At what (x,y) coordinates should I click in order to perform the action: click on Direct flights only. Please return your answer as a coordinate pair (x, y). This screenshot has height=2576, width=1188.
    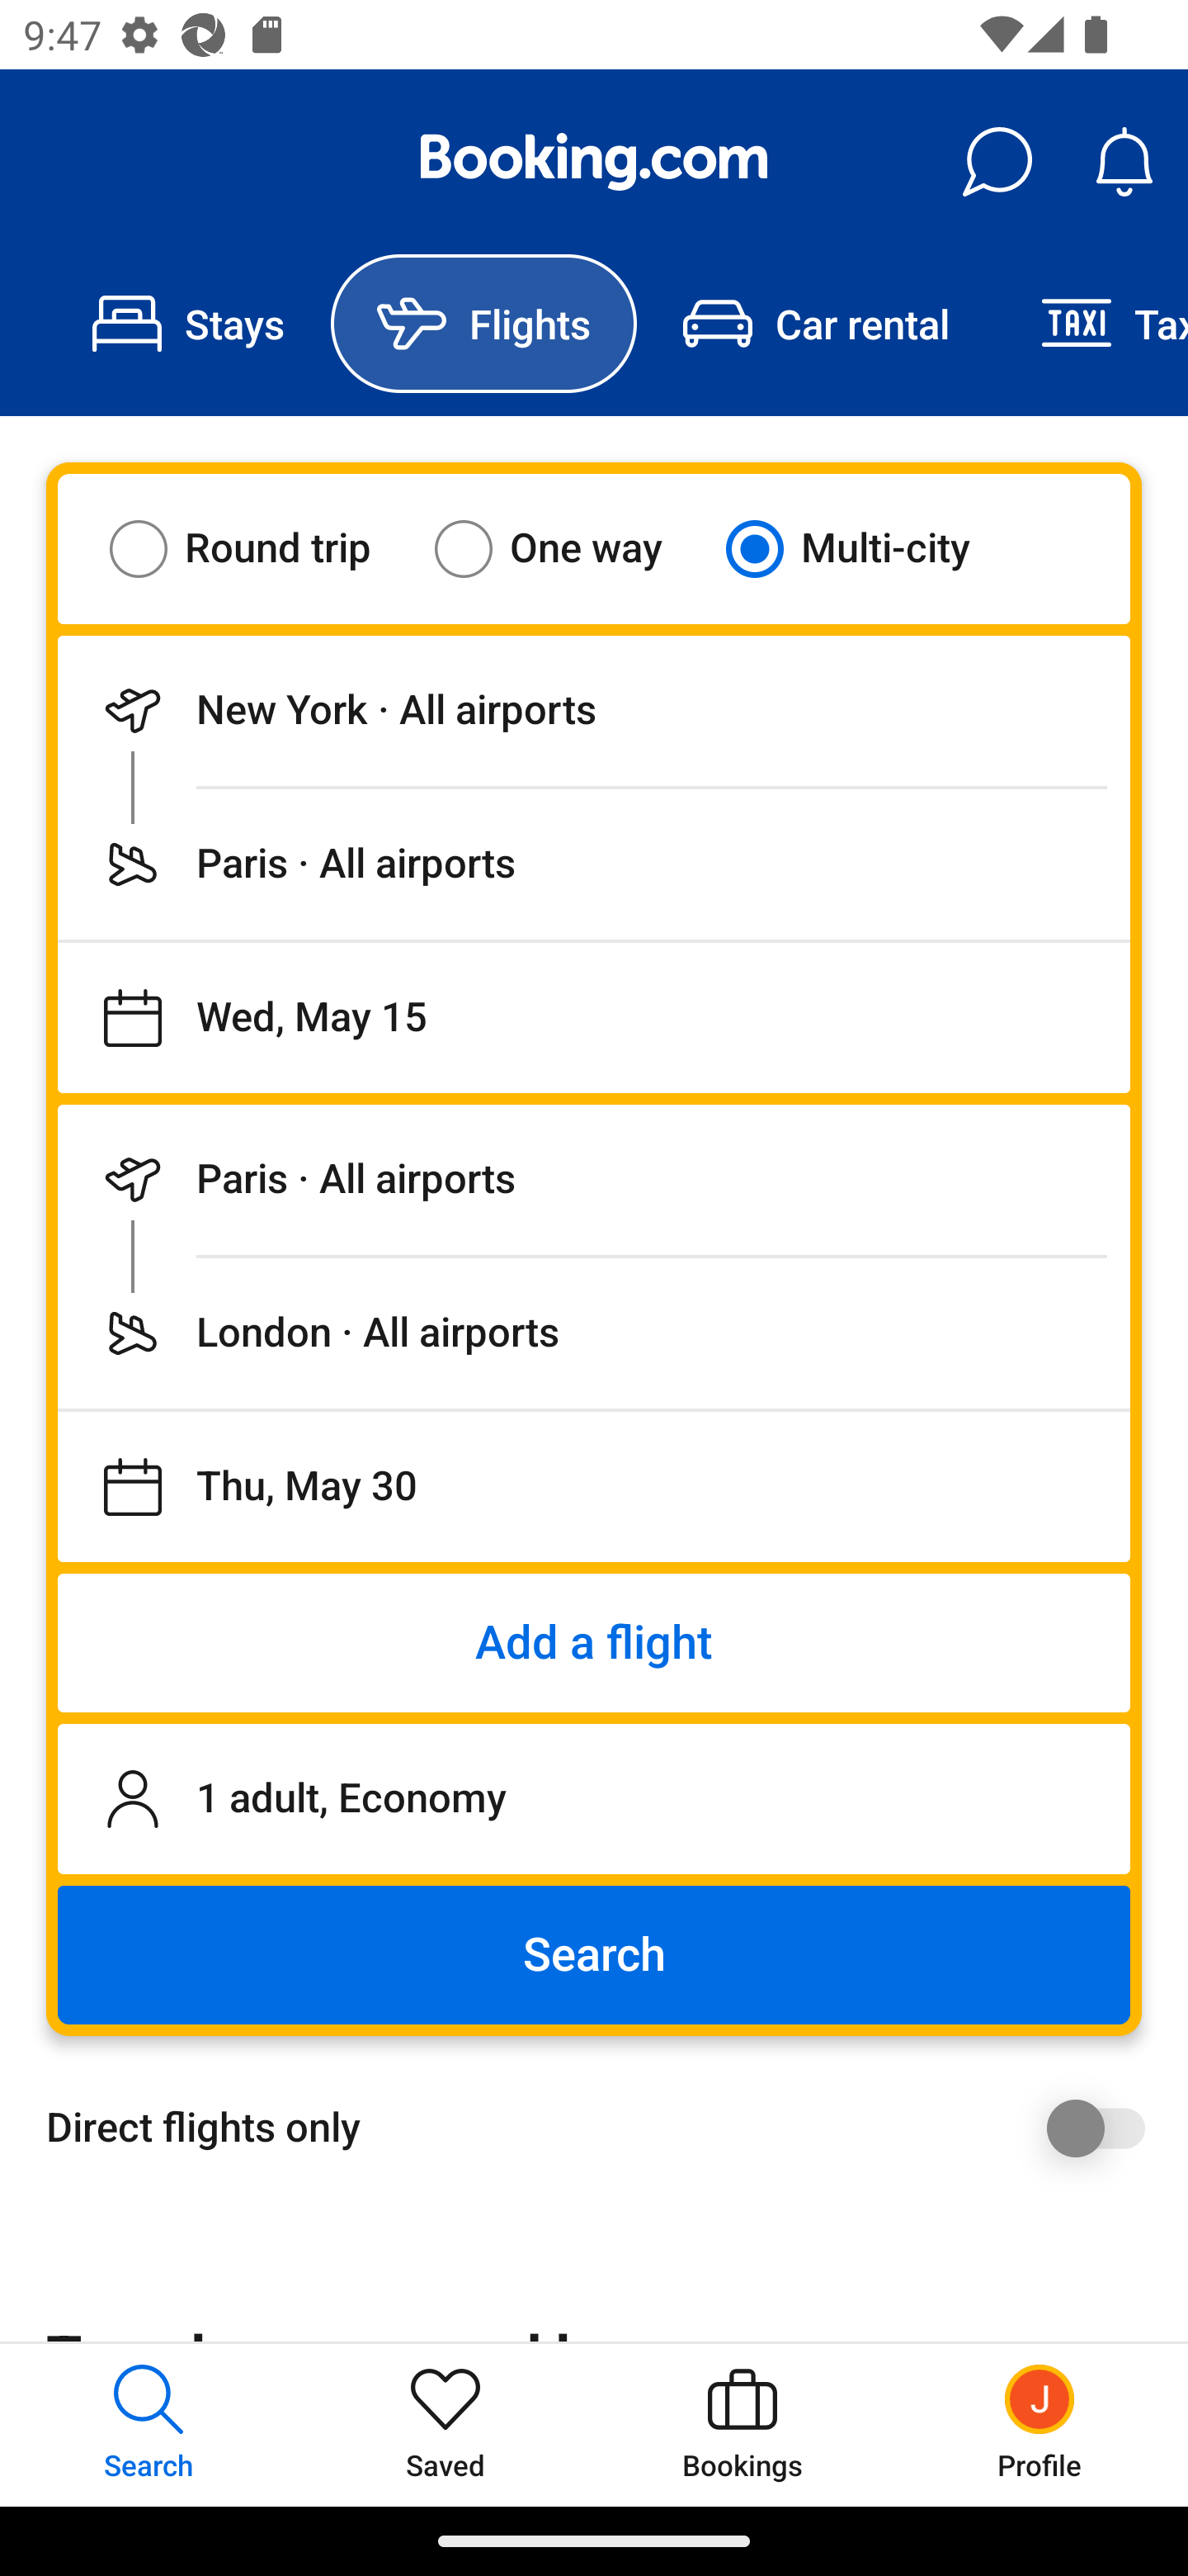
    Looking at the image, I should click on (606, 2127).